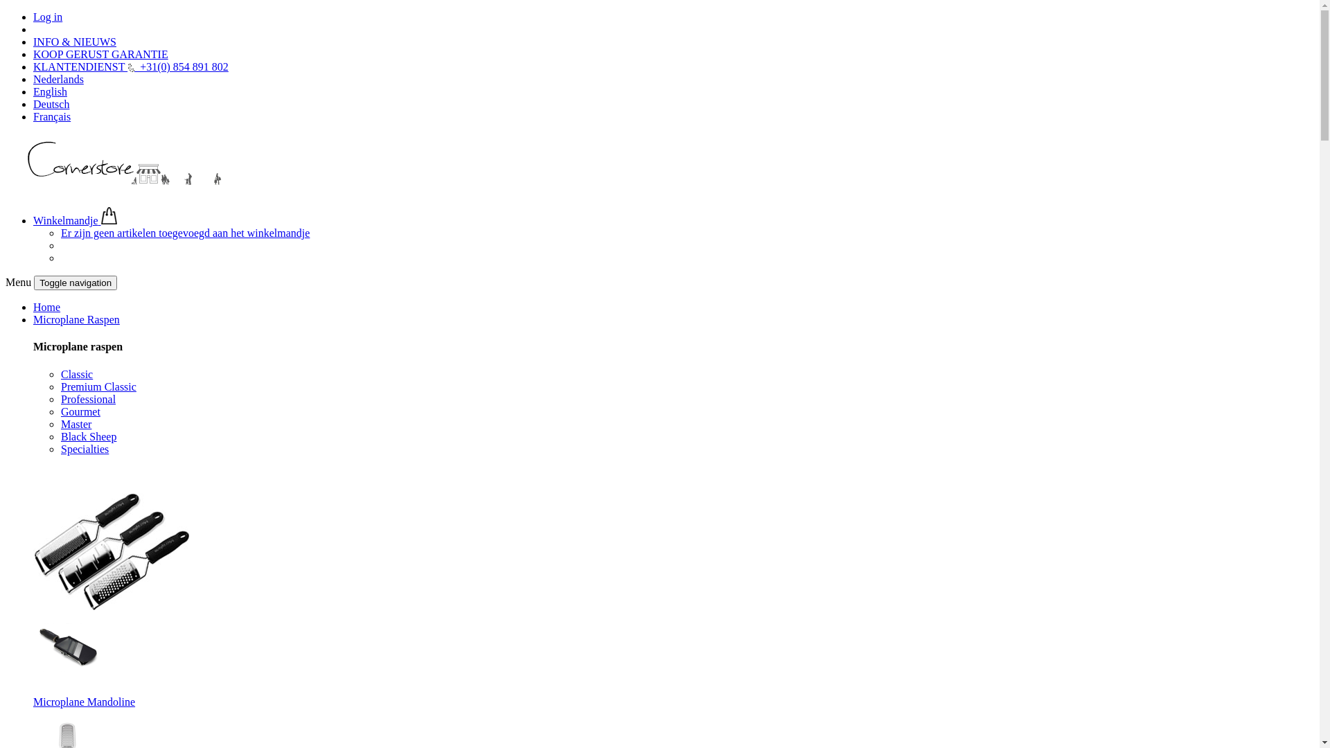 Image resolution: width=1330 pixels, height=748 pixels. Describe the element at coordinates (76, 283) in the screenshot. I see `Toggle navigation` at that location.